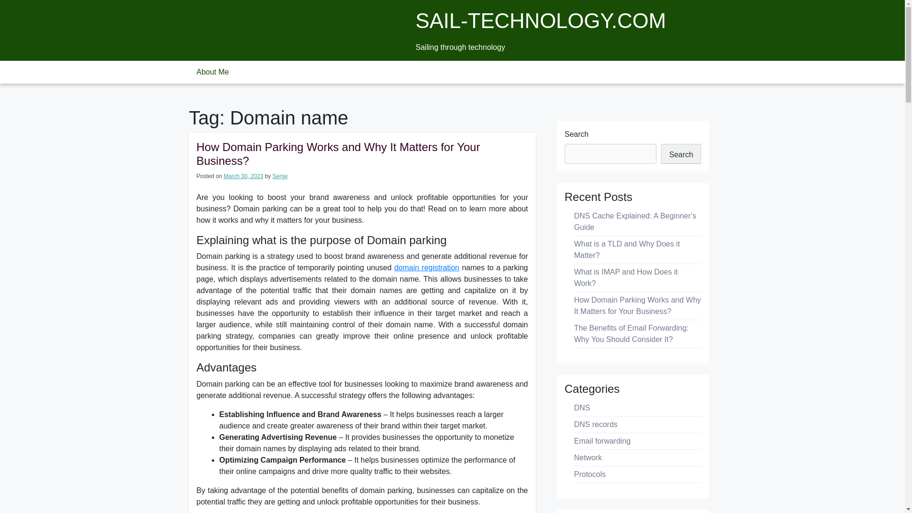 This screenshot has height=513, width=912. What do you see at coordinates (243, 176) in the screenshot?
I see `March 30, 2023` at bounding box center [243, 176].